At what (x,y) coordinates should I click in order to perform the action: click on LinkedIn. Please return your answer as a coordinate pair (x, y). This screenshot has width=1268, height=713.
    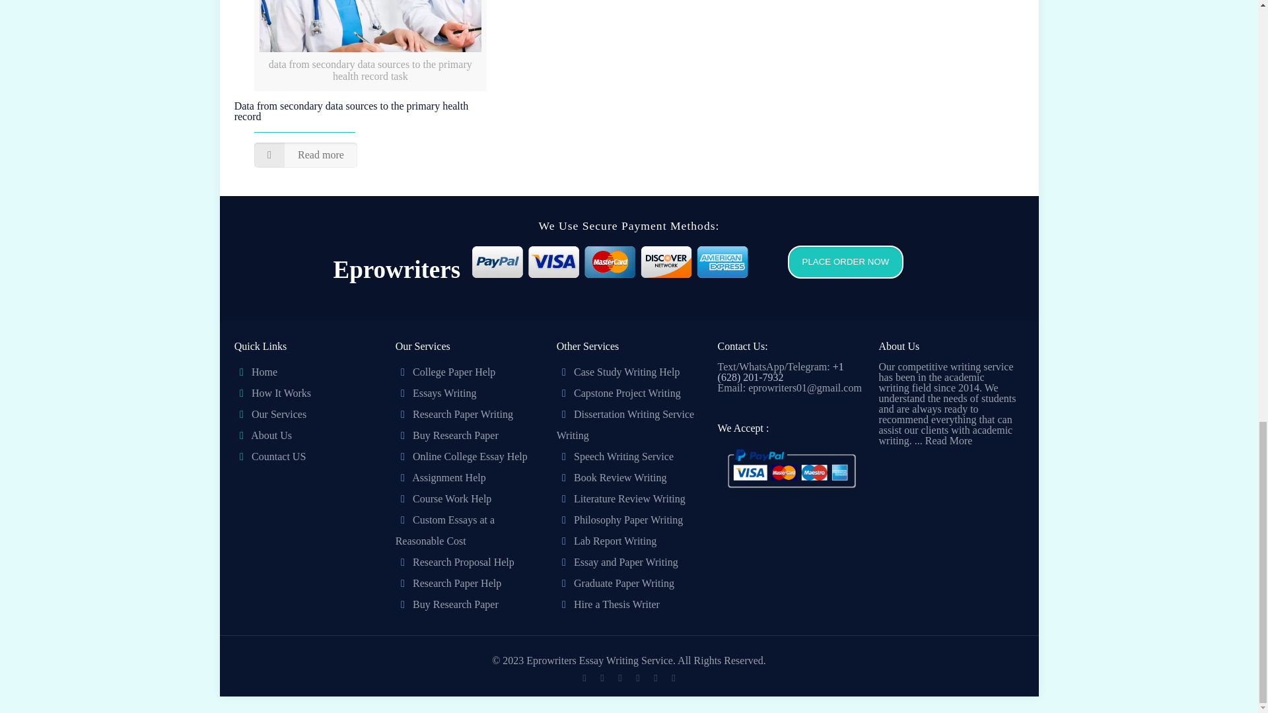
    Looking at the image, I should click on (637, 677).